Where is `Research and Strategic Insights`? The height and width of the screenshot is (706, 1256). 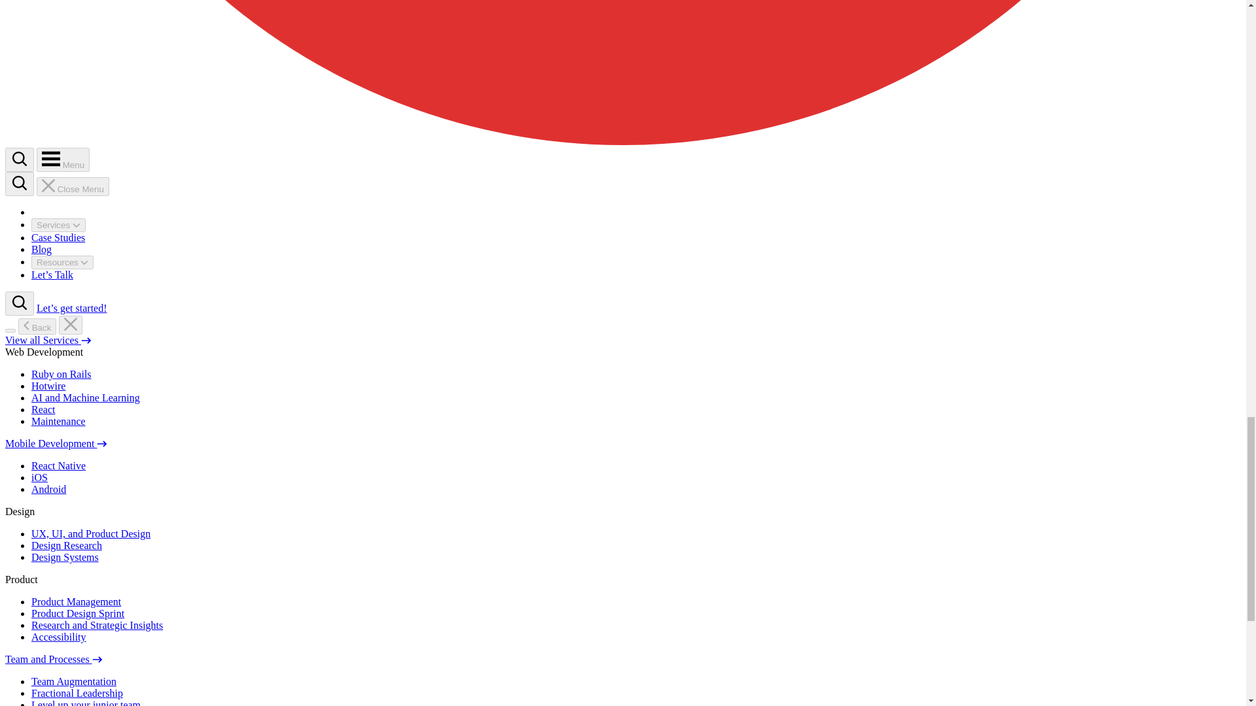
Research and Strategic Insights is located at coordinates (97, 625).